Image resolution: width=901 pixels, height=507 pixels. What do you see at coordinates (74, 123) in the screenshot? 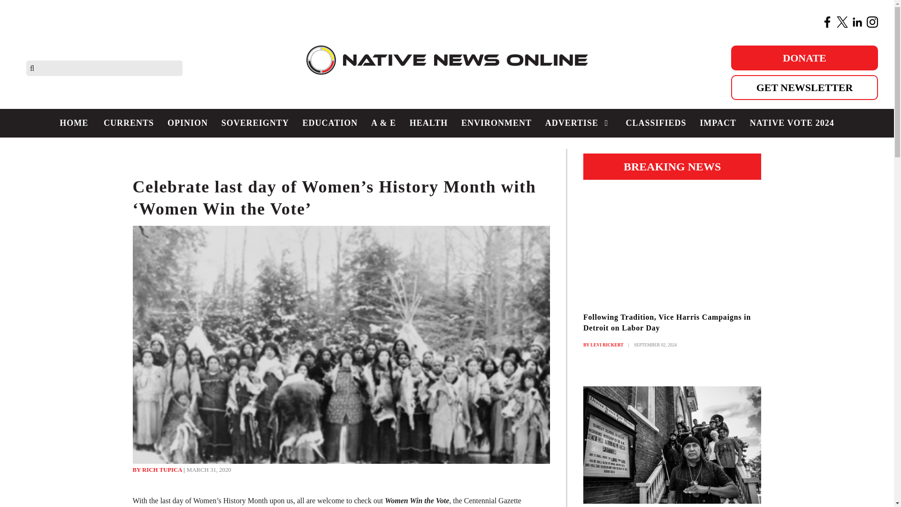
I see `HOME` at bounding box center [74, 123].